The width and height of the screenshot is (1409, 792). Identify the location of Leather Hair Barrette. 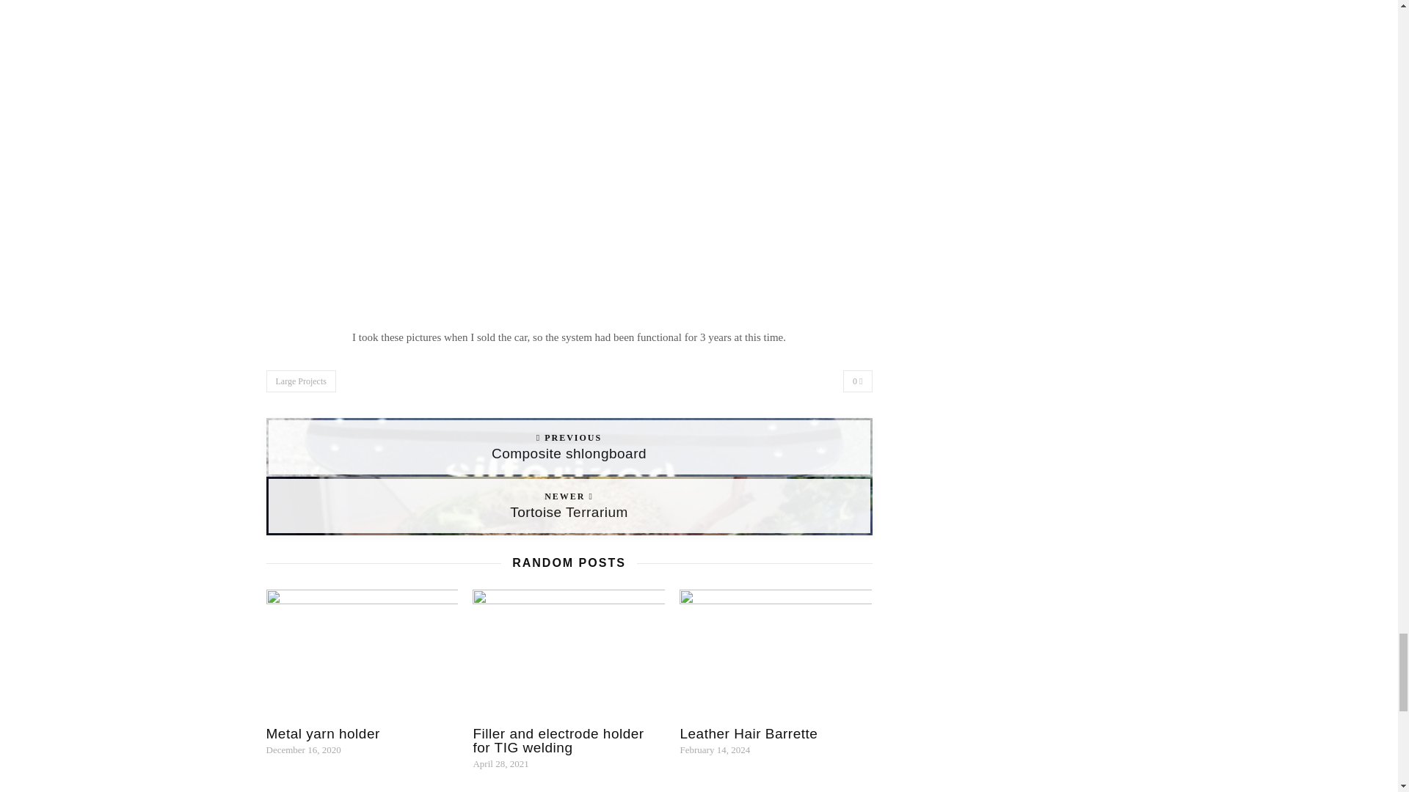
(857, 381).